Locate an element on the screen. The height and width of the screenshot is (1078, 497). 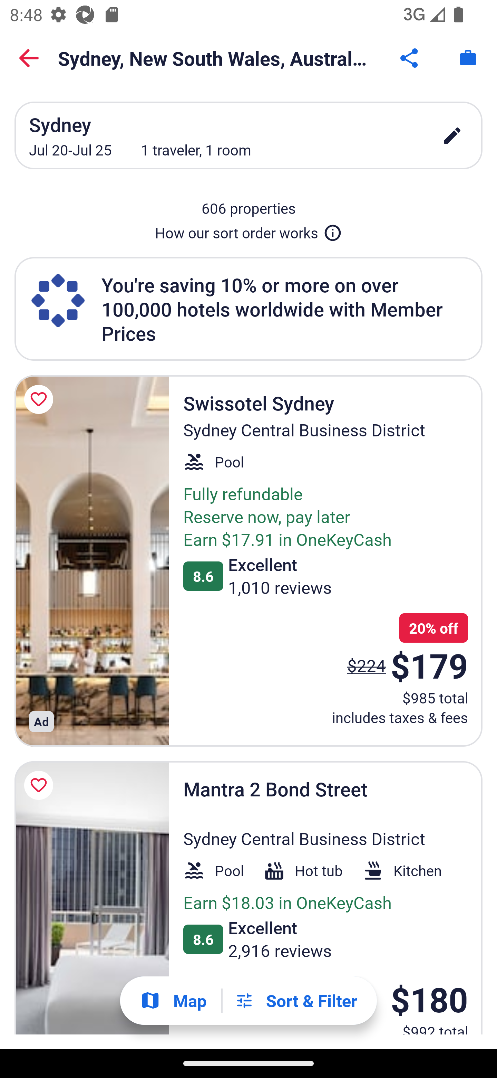
Share Button is located at coordinates (410, 58).